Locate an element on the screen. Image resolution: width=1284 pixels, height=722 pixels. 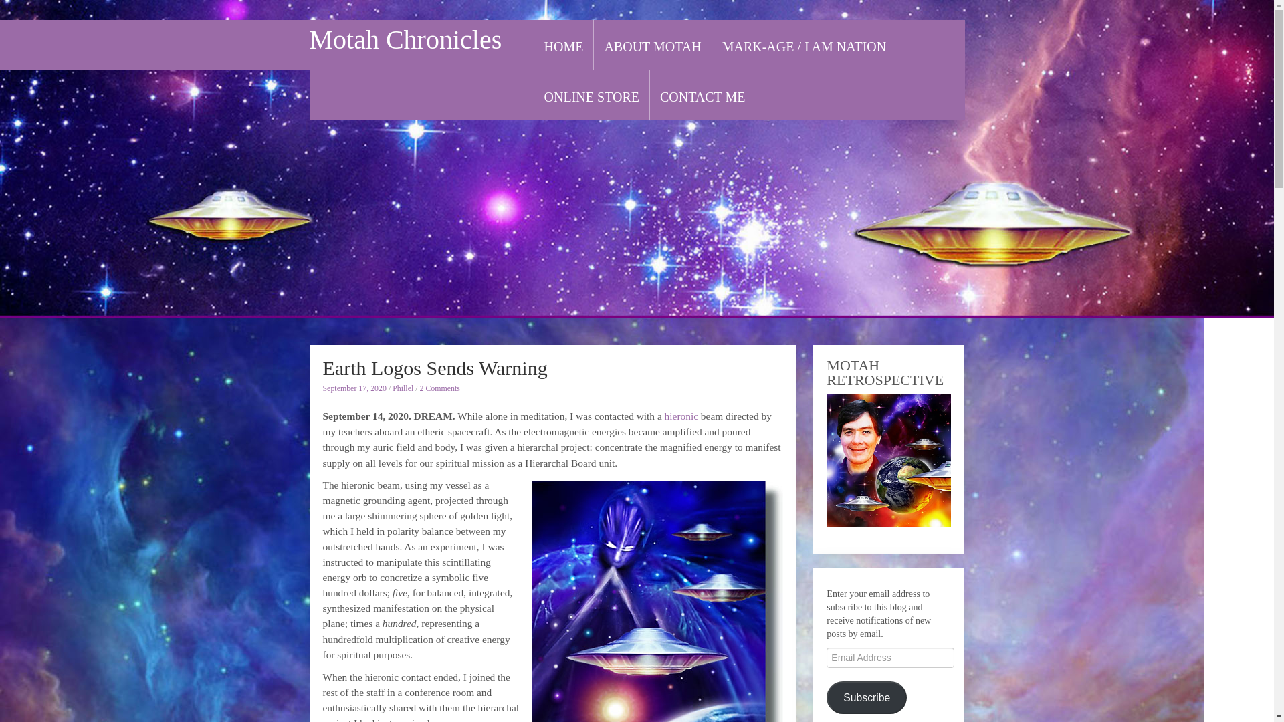
1:32 pm is located at coordinates (354, 388).